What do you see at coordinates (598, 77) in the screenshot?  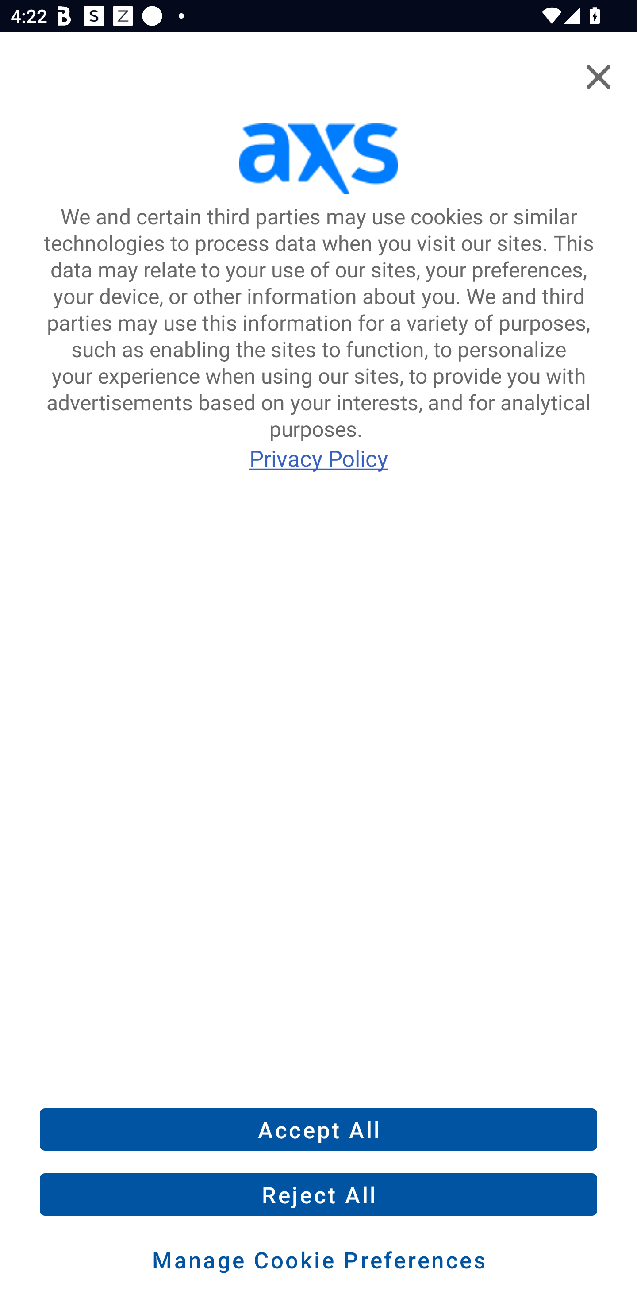 I see `Close` at bounding box center [598, 77].